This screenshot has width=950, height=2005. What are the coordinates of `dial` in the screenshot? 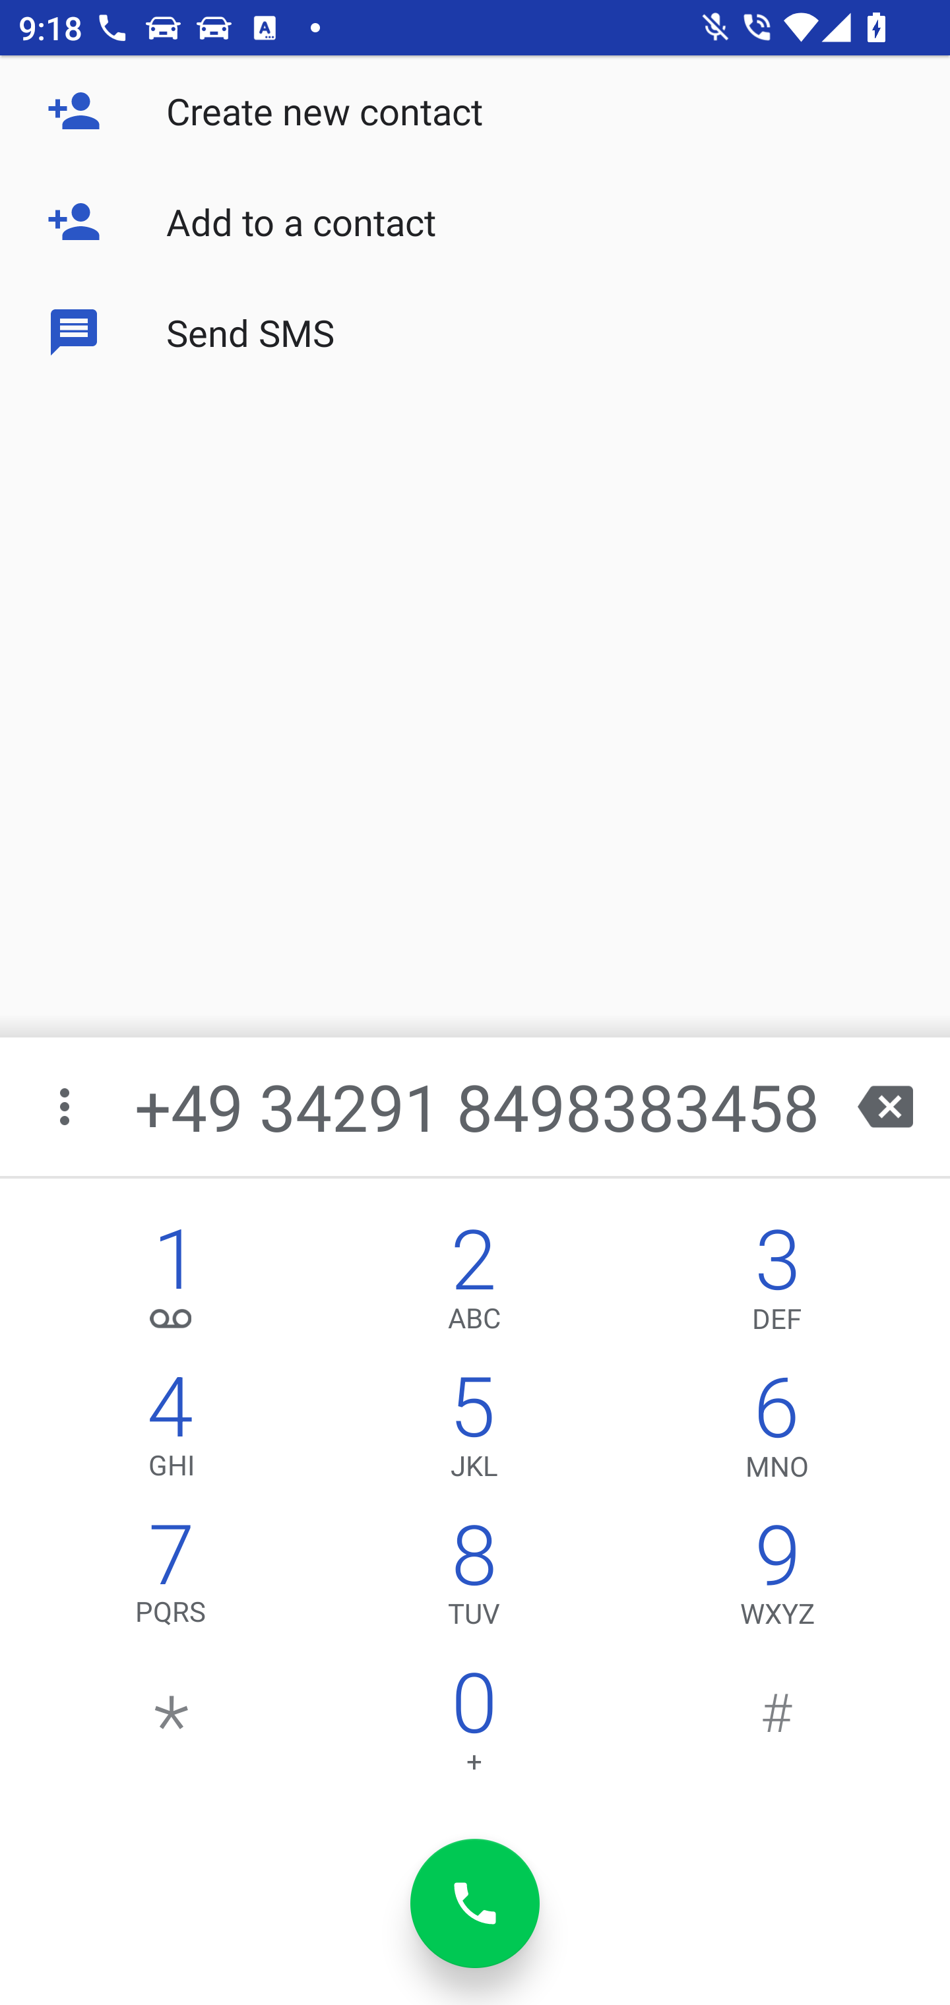 It's located at (475, 1903).